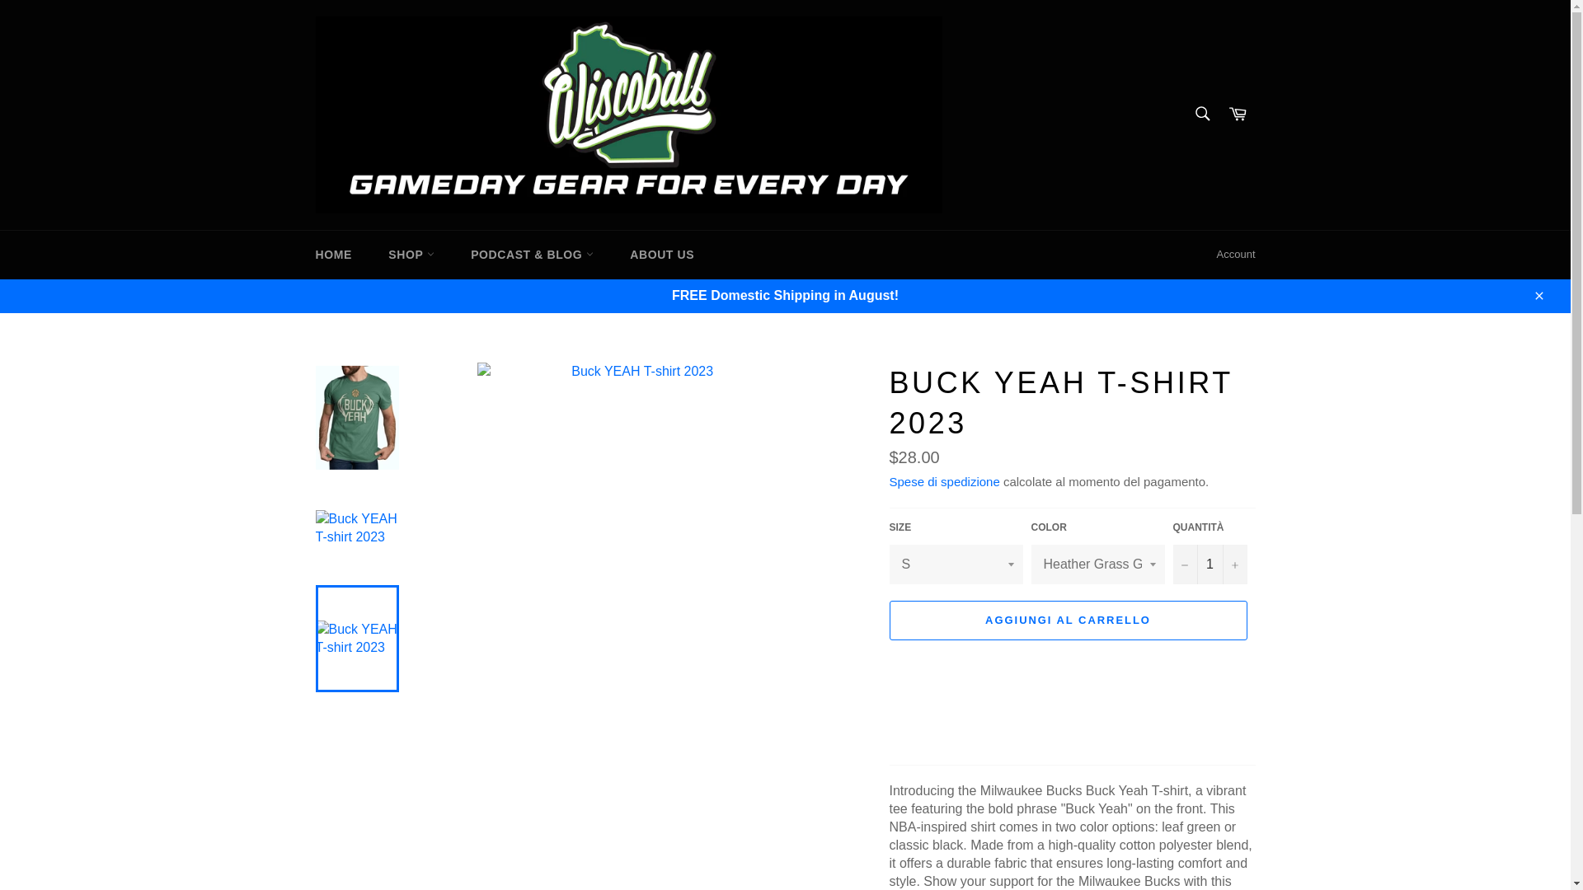 This screenshot has height=890, width=1583. Describe the element at coordinates (1238, 115) in the screenshot. I see `Carrello` at that location.